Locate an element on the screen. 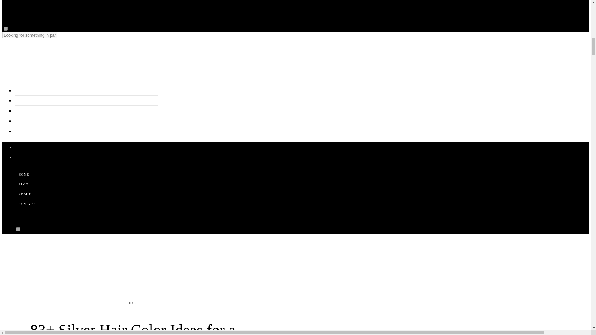  Contact is located at coordinates (24, 121).